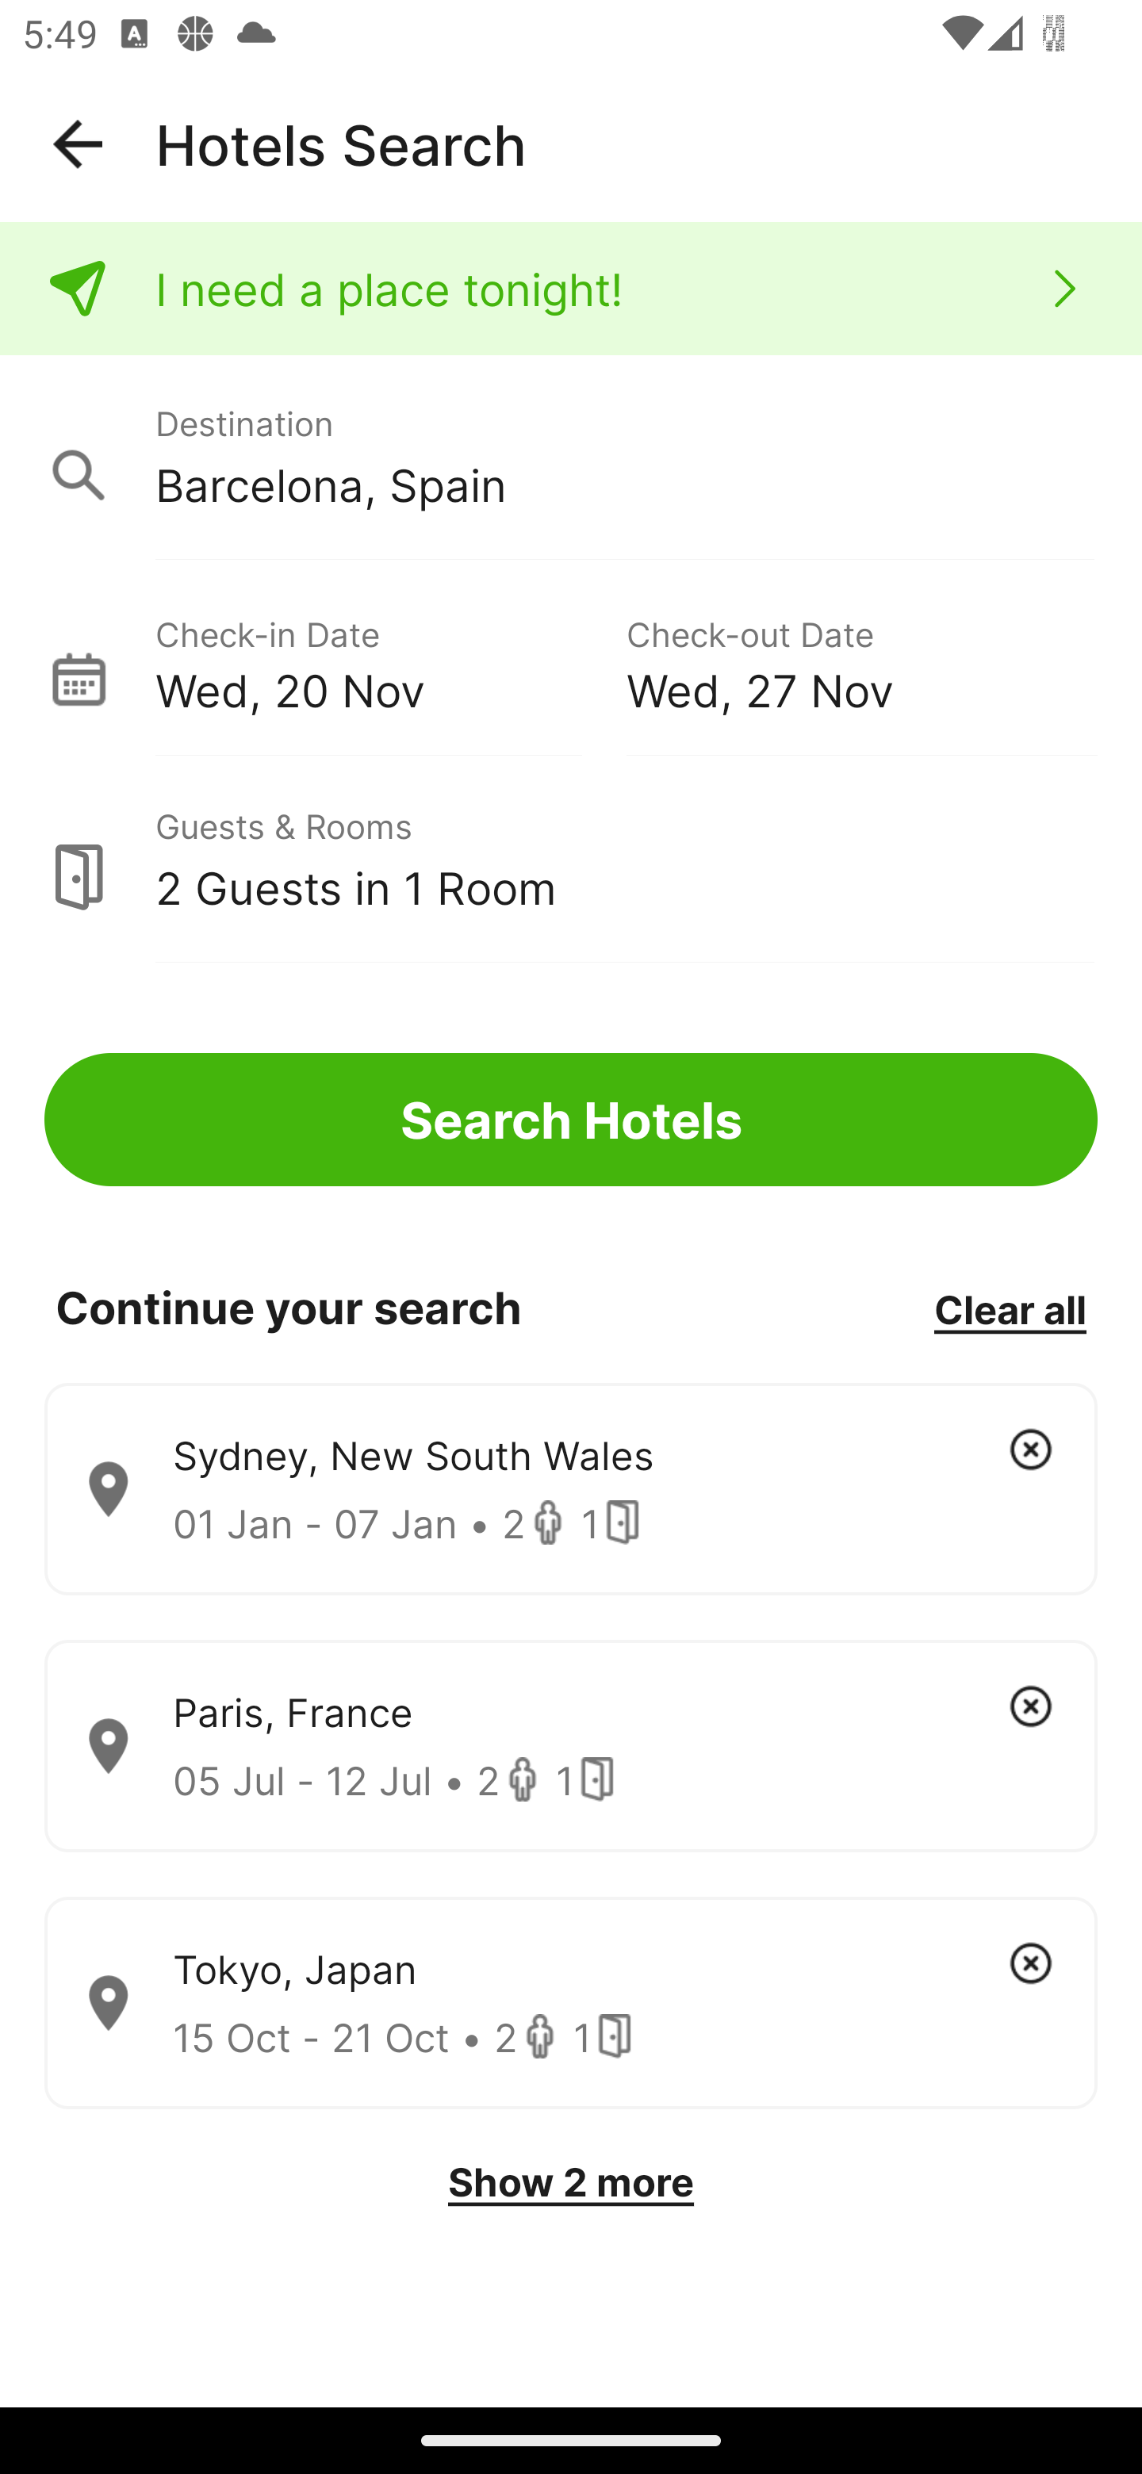  Describe the element at coordinates (571, 289) in the screenshot. I see `I need a place tonight!` at that location.